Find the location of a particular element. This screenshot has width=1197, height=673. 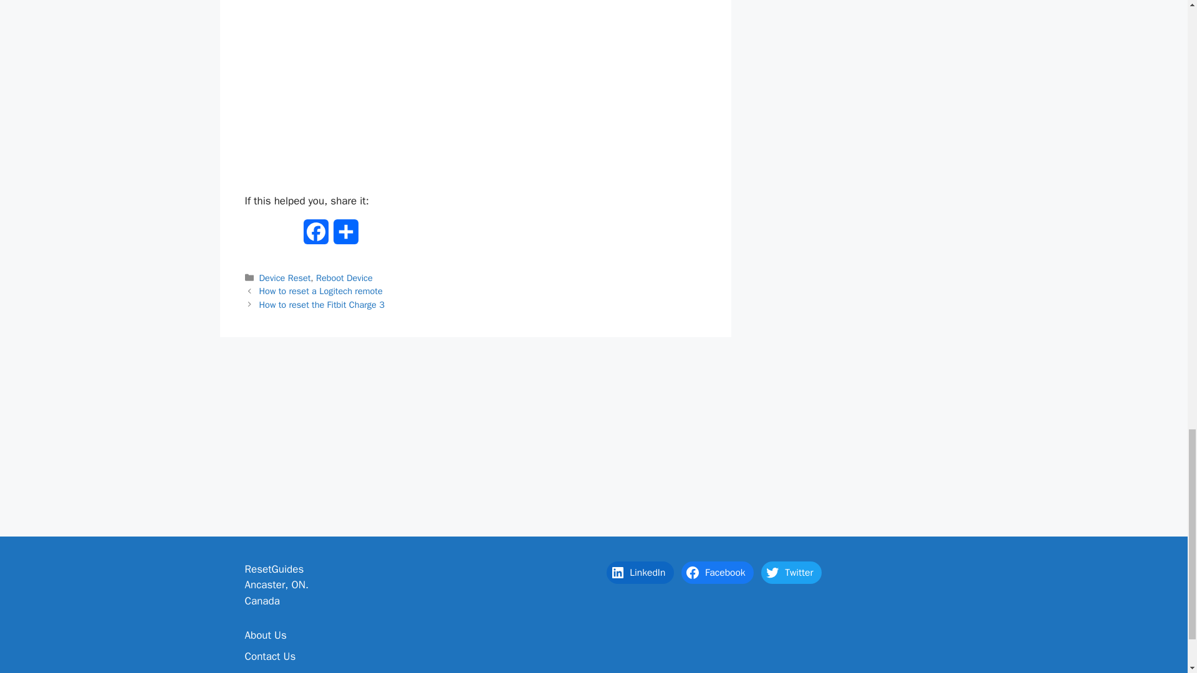

Twitter is located at coordinates (791, 572).